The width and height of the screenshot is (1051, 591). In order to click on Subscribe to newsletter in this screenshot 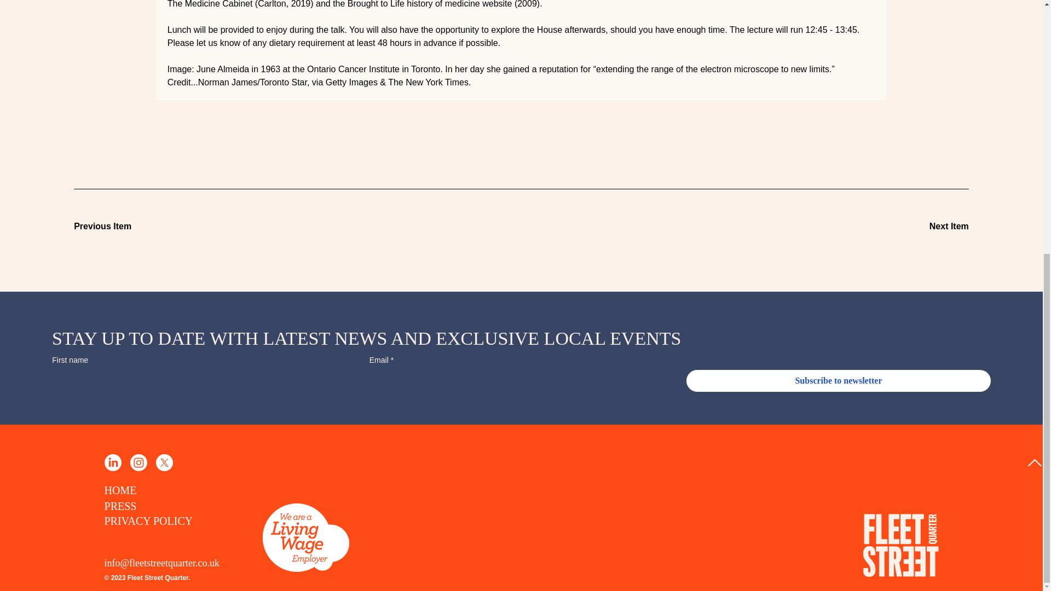, I will do `click(839, 381)`.